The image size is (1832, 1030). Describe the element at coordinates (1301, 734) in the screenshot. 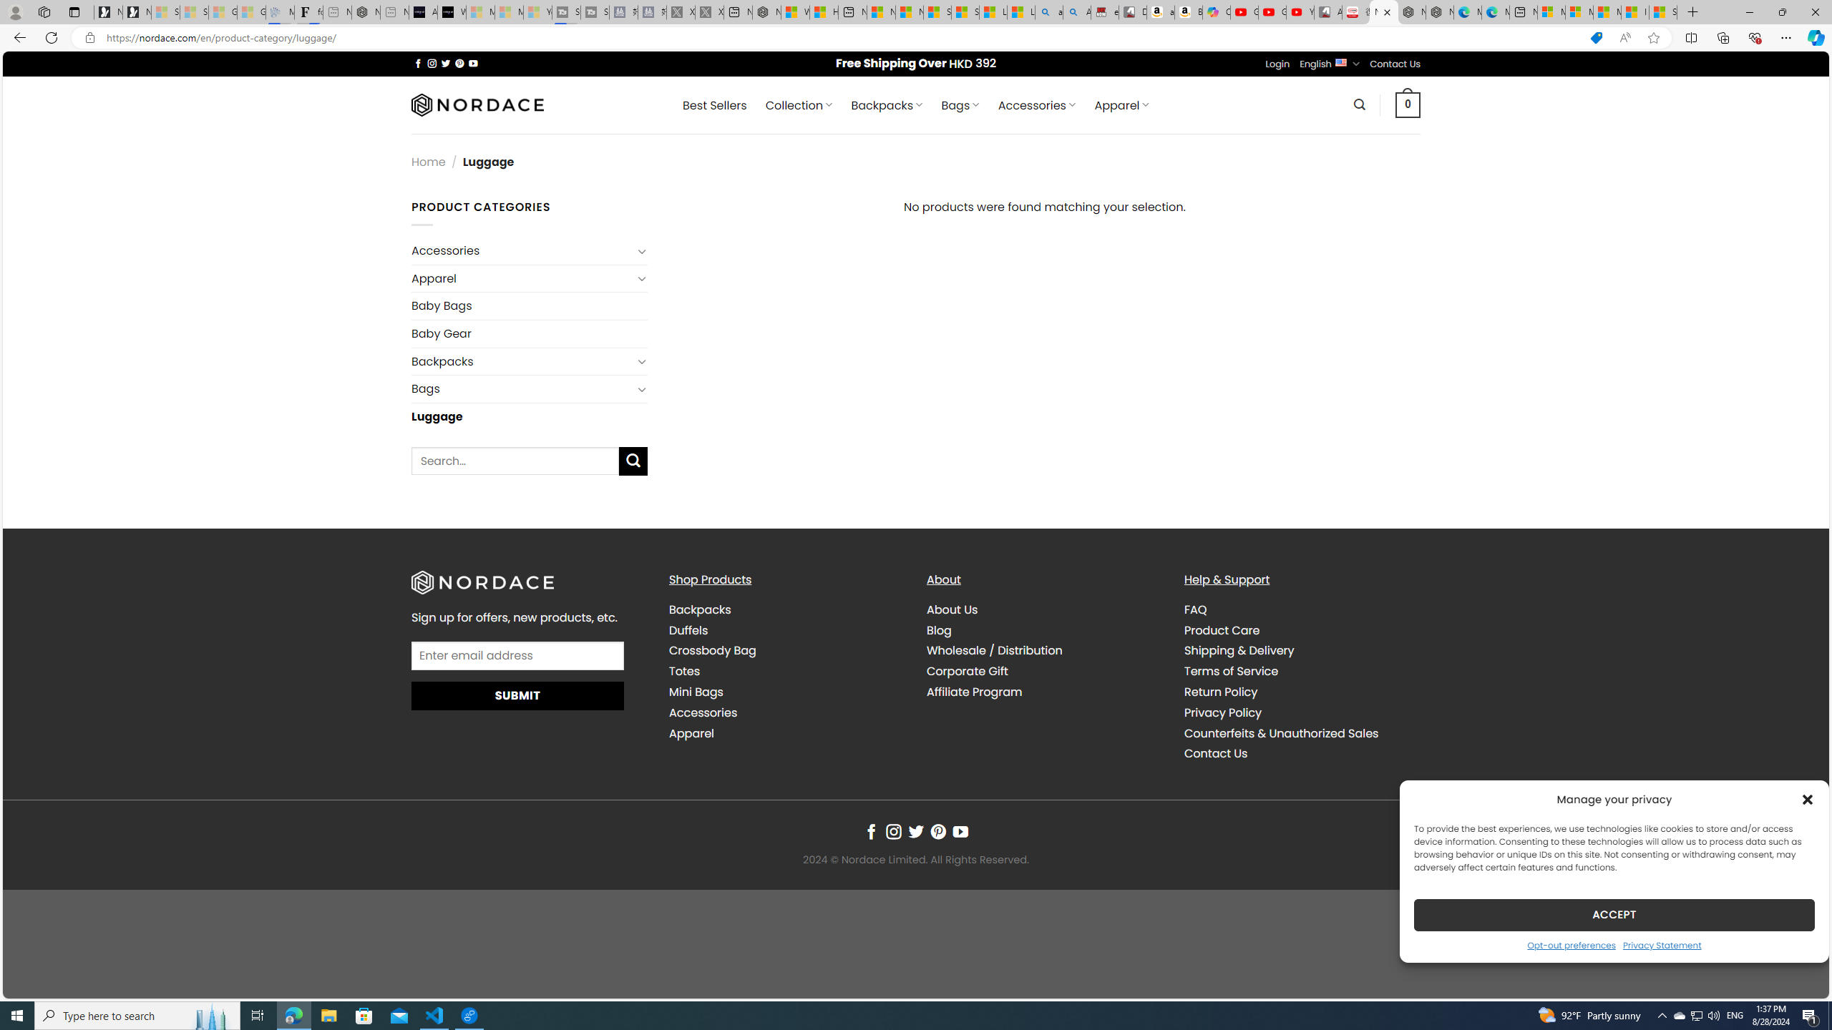

I see `Counterfeits & Unauthorized Sales` at that location.